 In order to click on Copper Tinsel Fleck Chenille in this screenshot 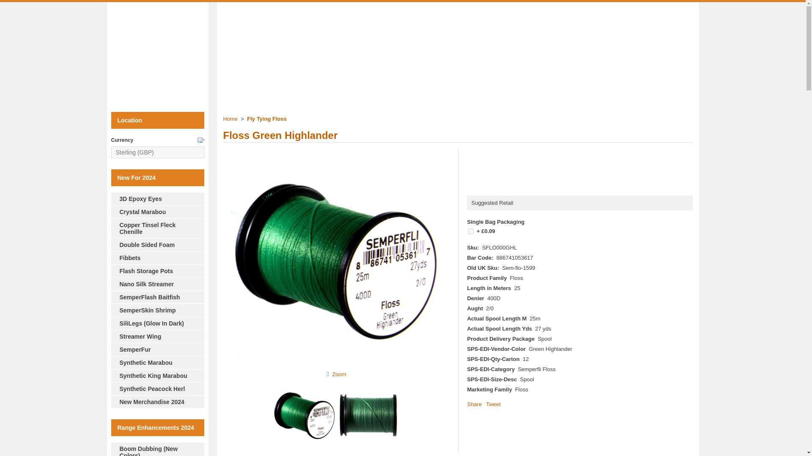, I will do `click(157, 228)`.